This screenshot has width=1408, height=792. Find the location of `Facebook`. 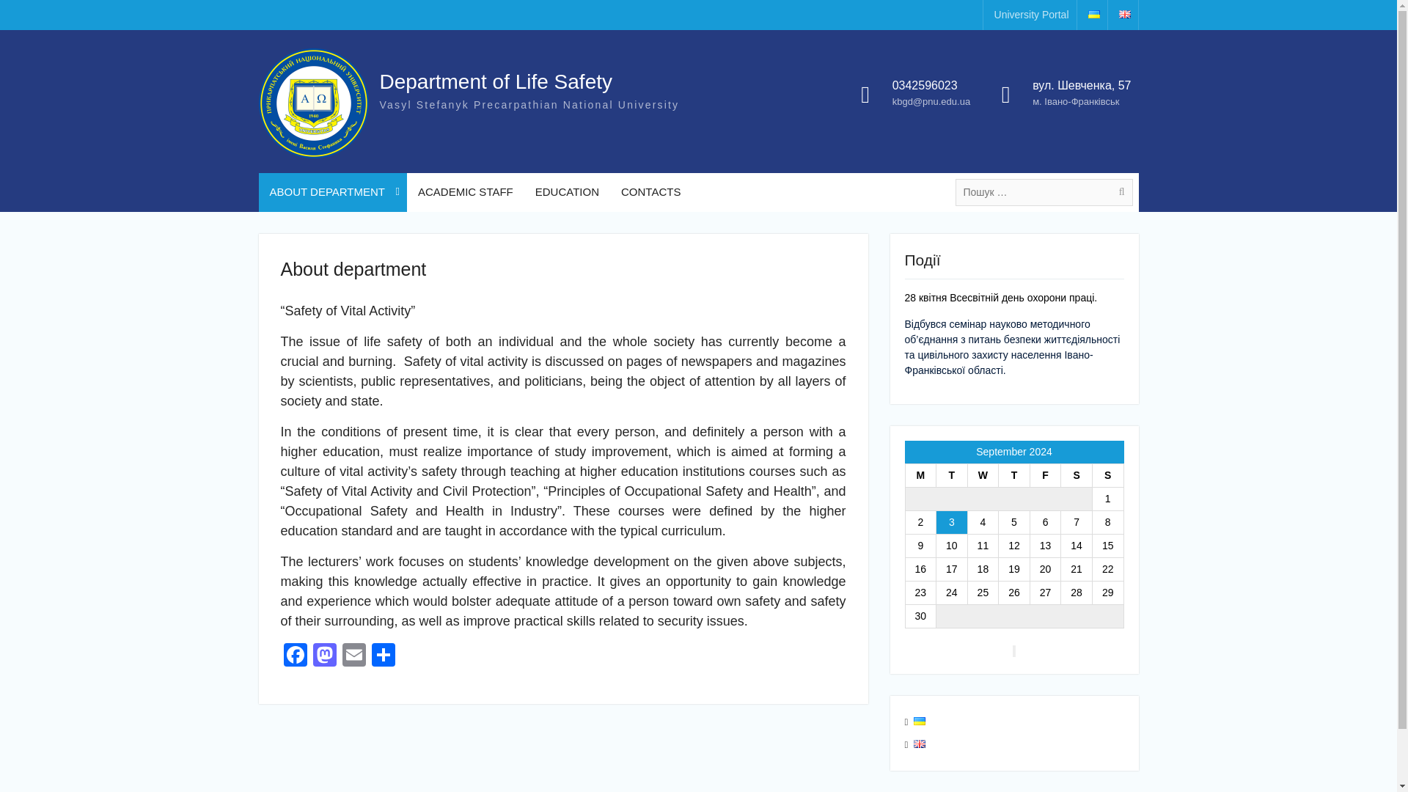

Facebook is located at coordinates (295, 656).